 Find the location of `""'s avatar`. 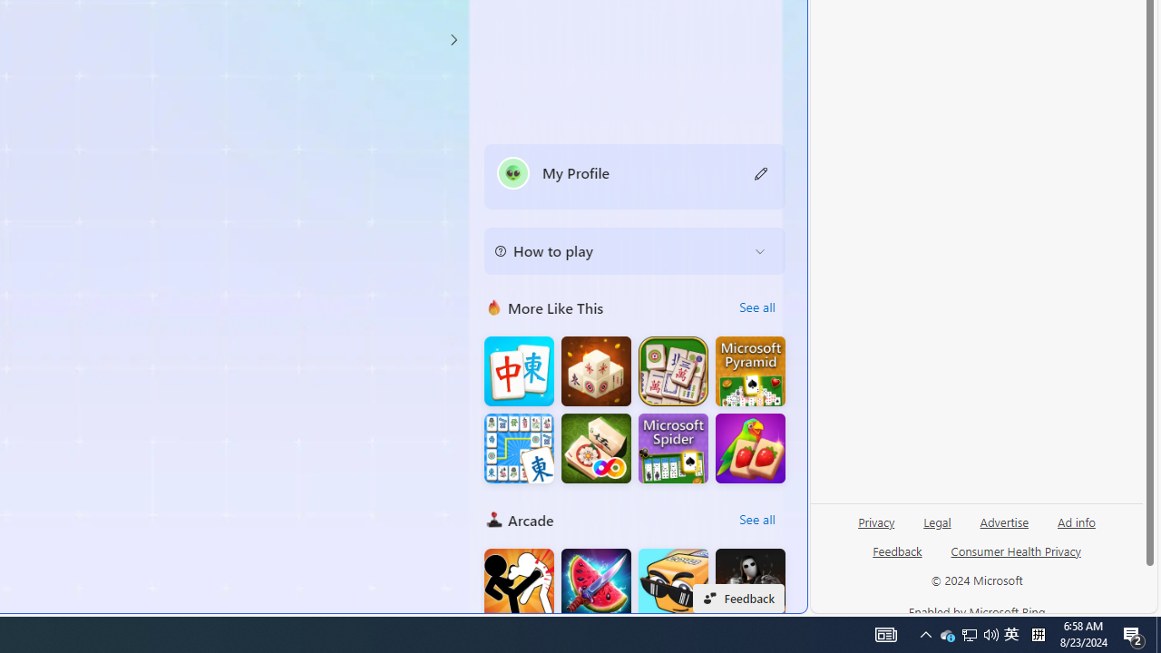

""'s avatar is located at coordinates (513, 172).